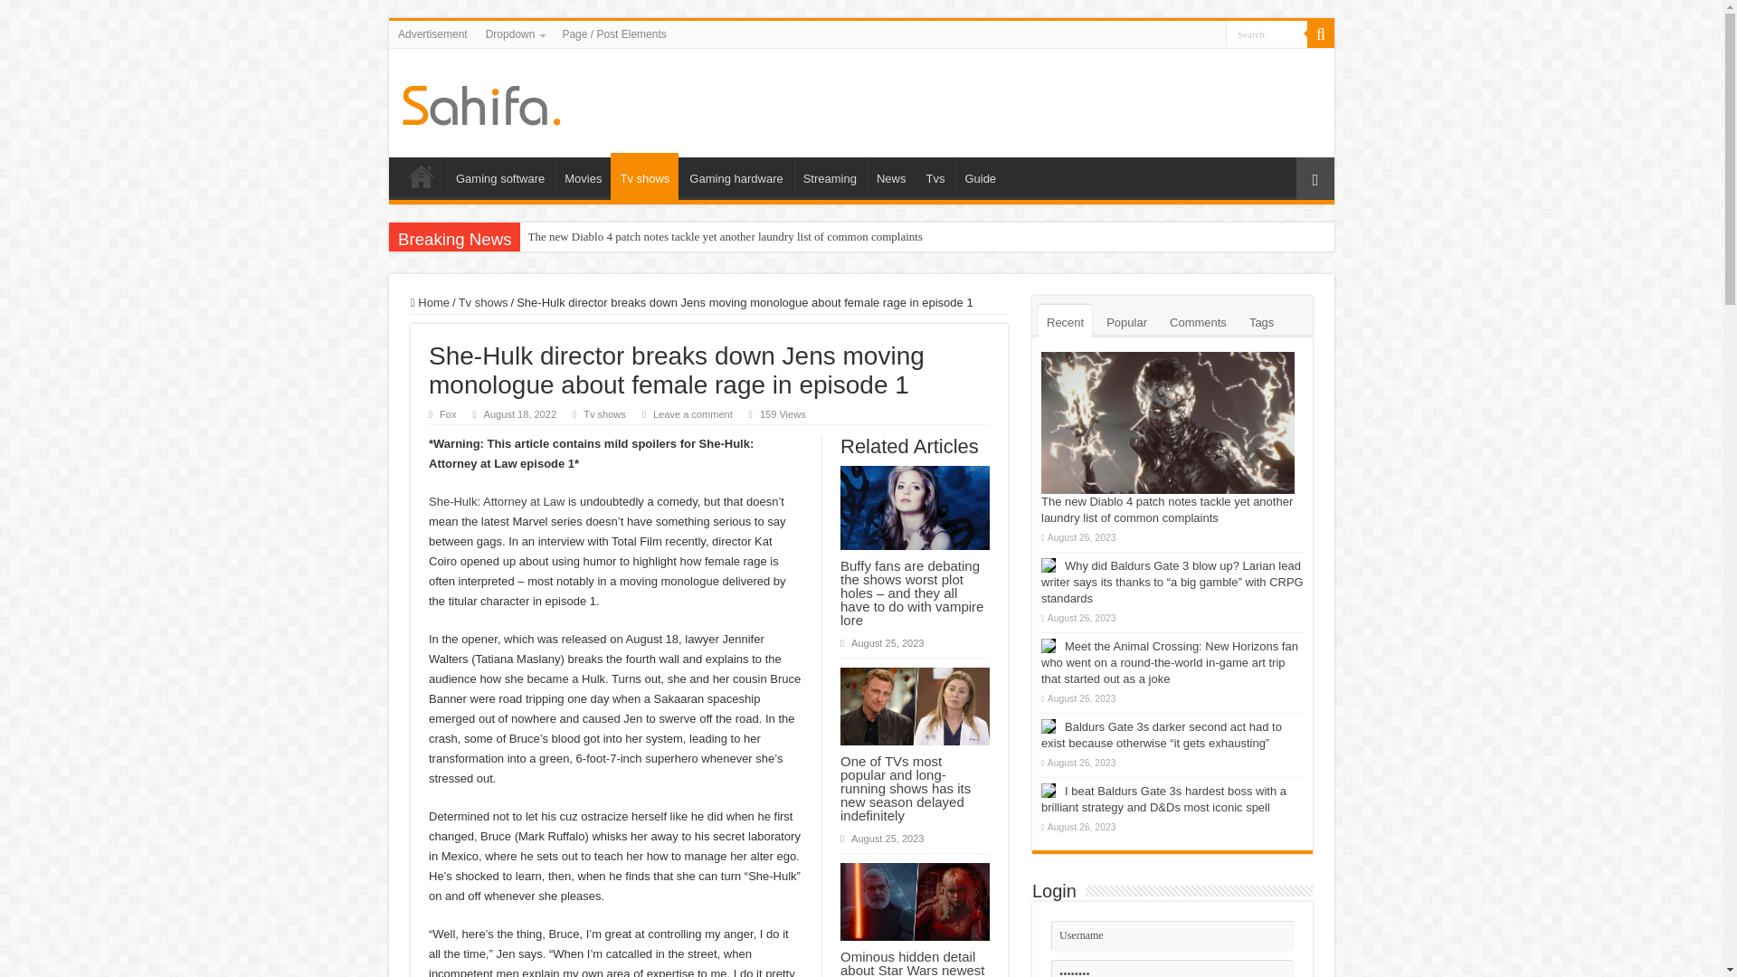 This screenshot has width=1737, height=977. Describe the element at coordinates (499, 175) in the screenshot. I see `Gaming software` at that location.